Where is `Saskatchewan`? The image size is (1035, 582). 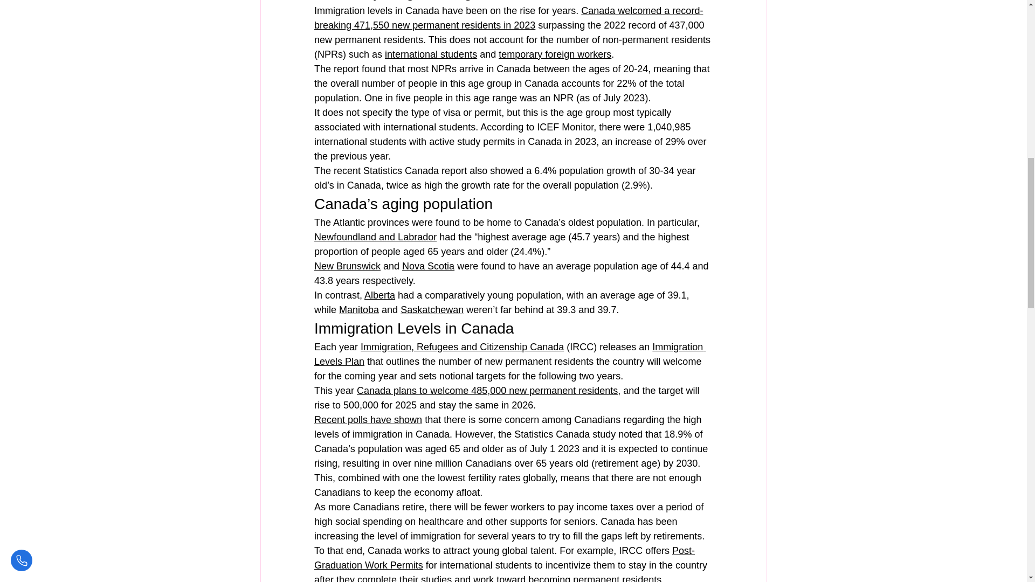
Saskatchewan is located at coordinates (432, 309).